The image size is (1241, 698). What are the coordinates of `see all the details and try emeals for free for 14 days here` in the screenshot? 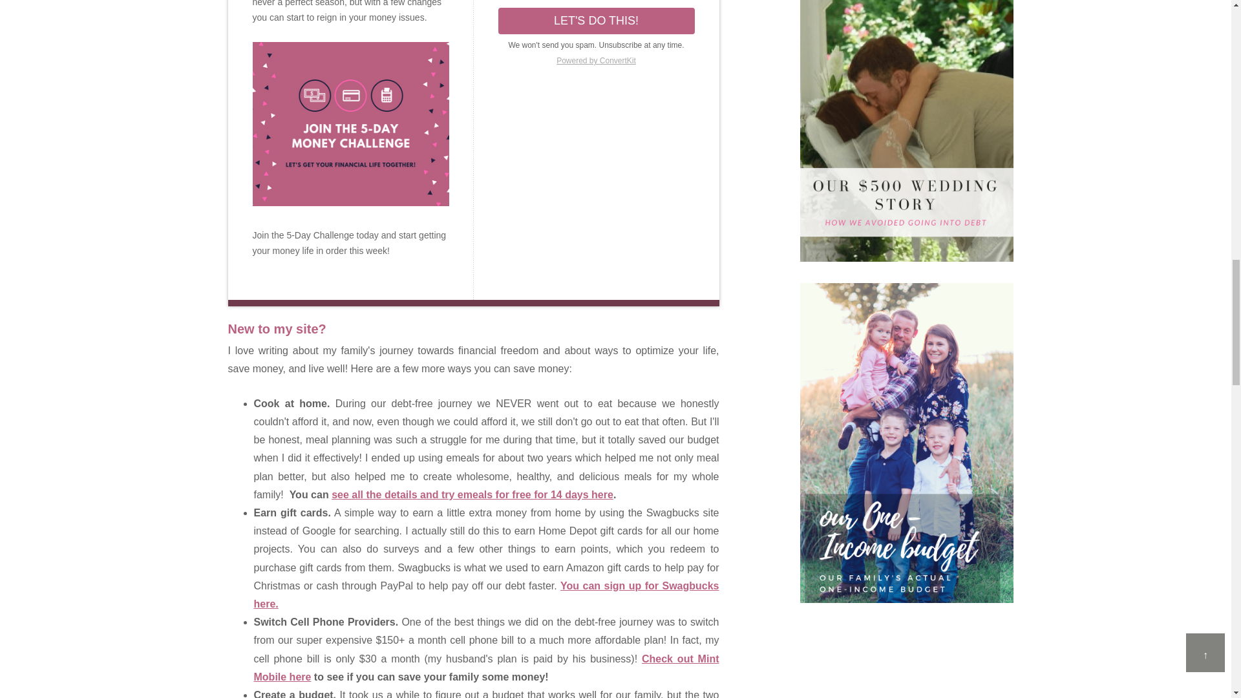 It's located at (472, 495).